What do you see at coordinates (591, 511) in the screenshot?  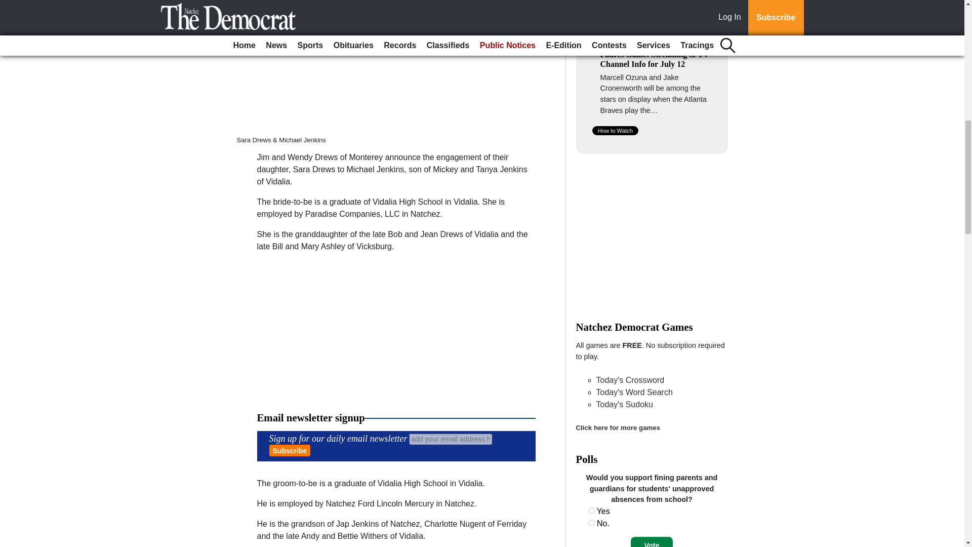 I see `22421` at bounding box center [591, 511].